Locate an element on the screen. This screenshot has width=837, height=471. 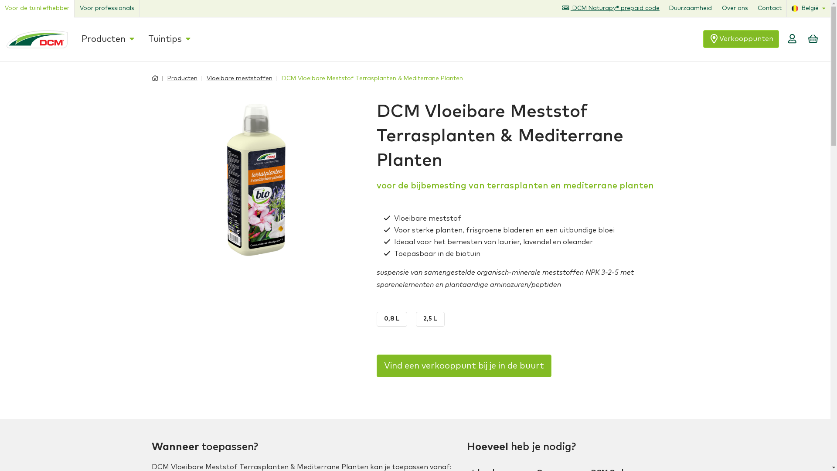
Duurzaamheid is located at coordinates (696, 9).